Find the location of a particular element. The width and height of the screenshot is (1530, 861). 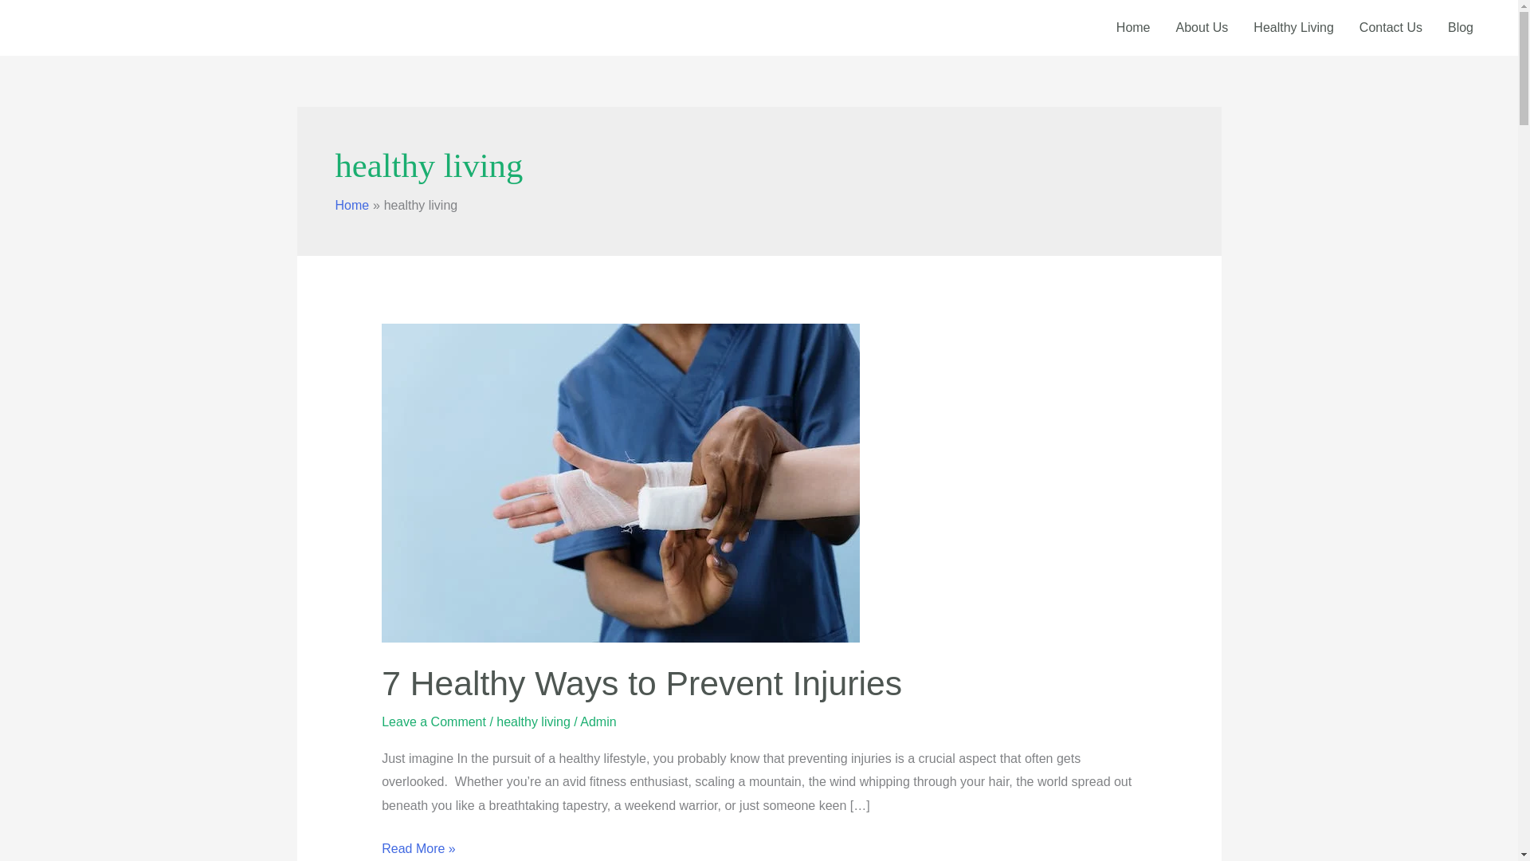

Leave a Comment is located at coordinates (433, 721).